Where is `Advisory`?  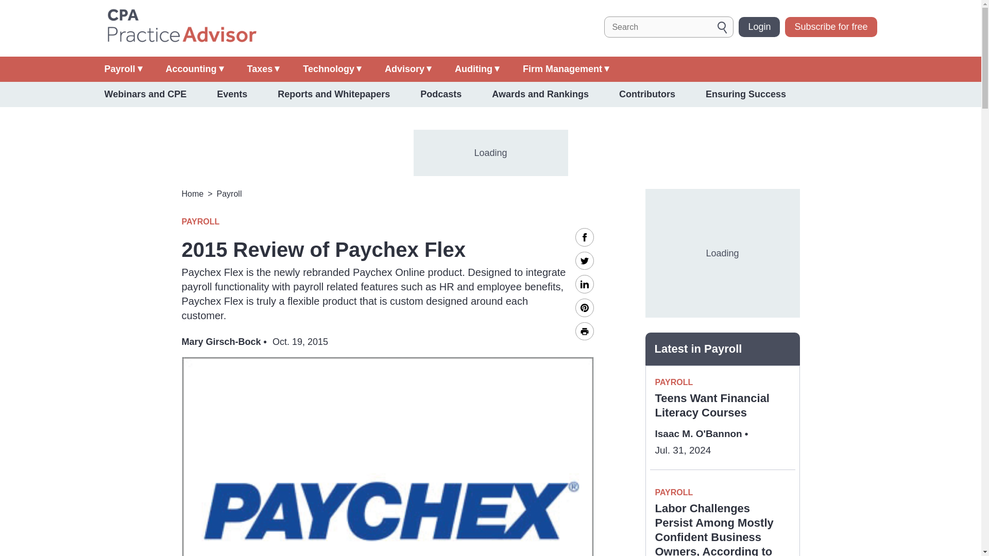
Advisory is located at coordinates (408, 69).